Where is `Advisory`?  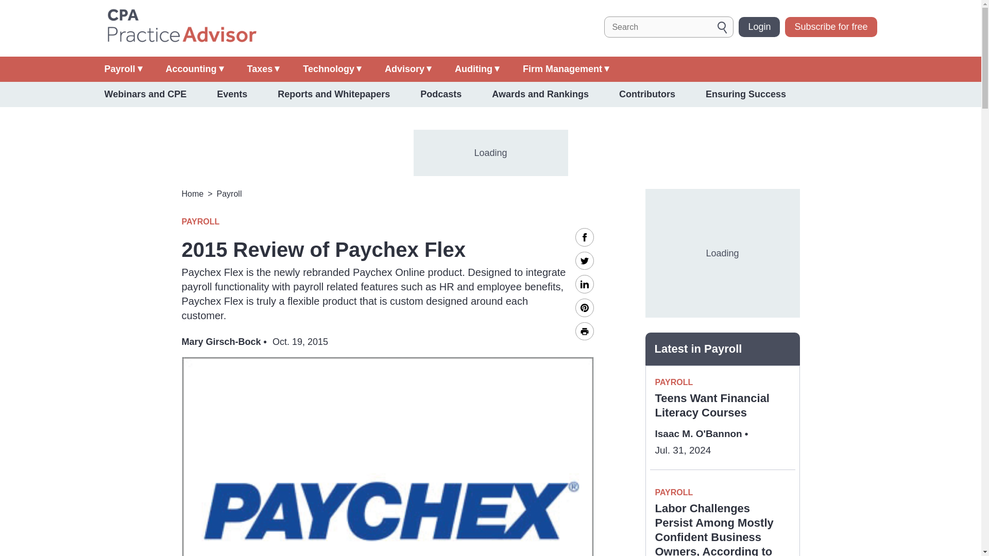
Advisory is located at coordinates (408, 69).